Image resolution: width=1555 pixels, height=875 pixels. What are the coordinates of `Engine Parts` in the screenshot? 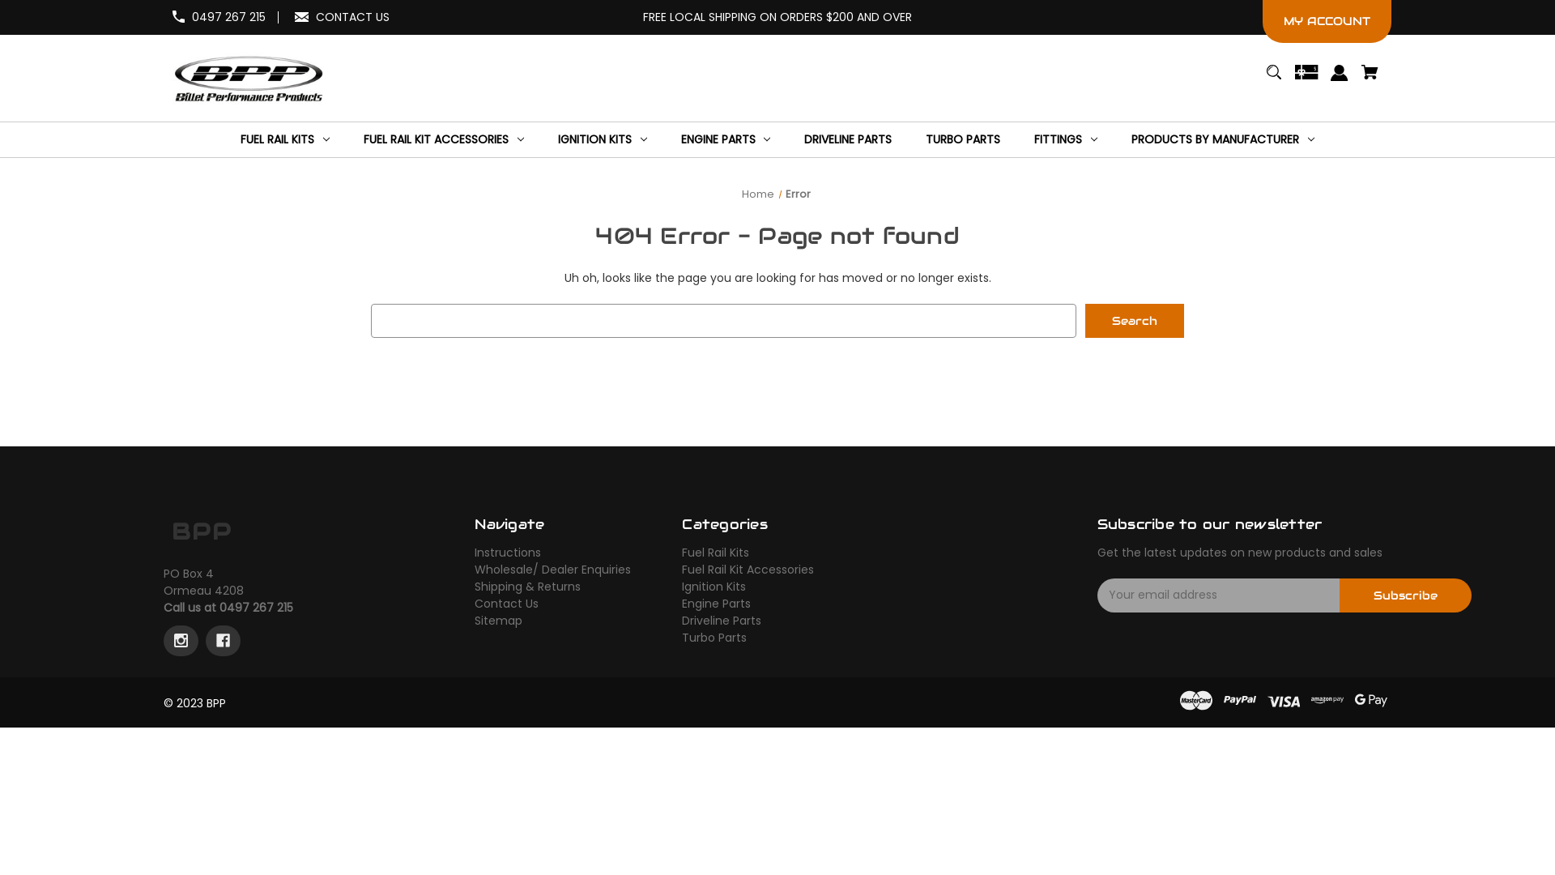 It's located at (716, 604).